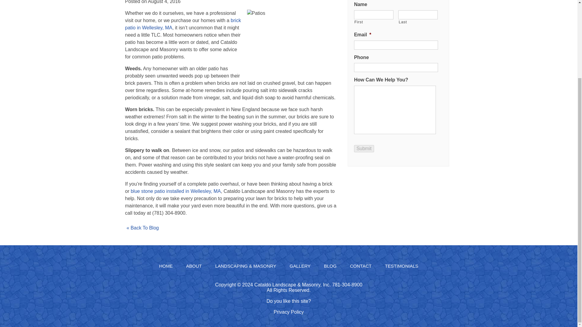  Describe the element at coordinates (289, 312) in the screenshot. I see `Privacy Policy` at that location.